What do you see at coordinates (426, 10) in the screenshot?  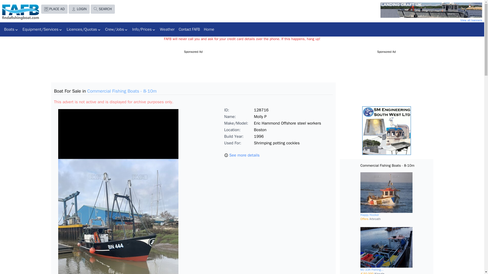 I see `Banner advertisement` at bounding box center [426, 10].